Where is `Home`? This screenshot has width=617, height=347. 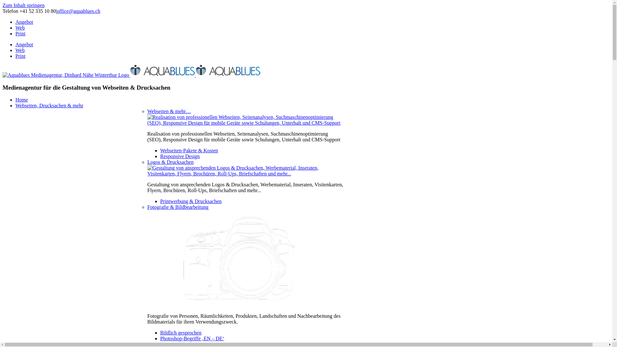 Home is located at coordinates (22, 100).